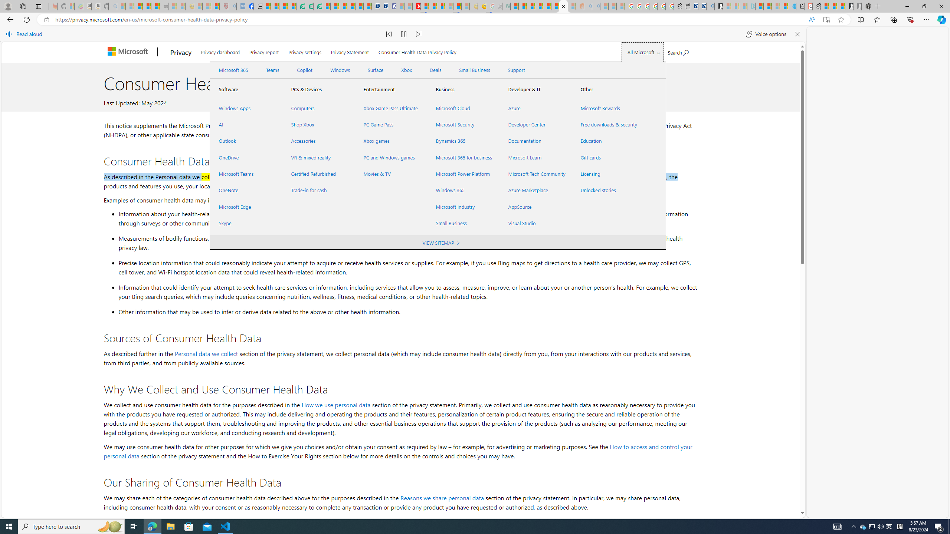 The width and height of the screenshot is (950, 534). I want to click on How we use personal data, so click(335, 405).